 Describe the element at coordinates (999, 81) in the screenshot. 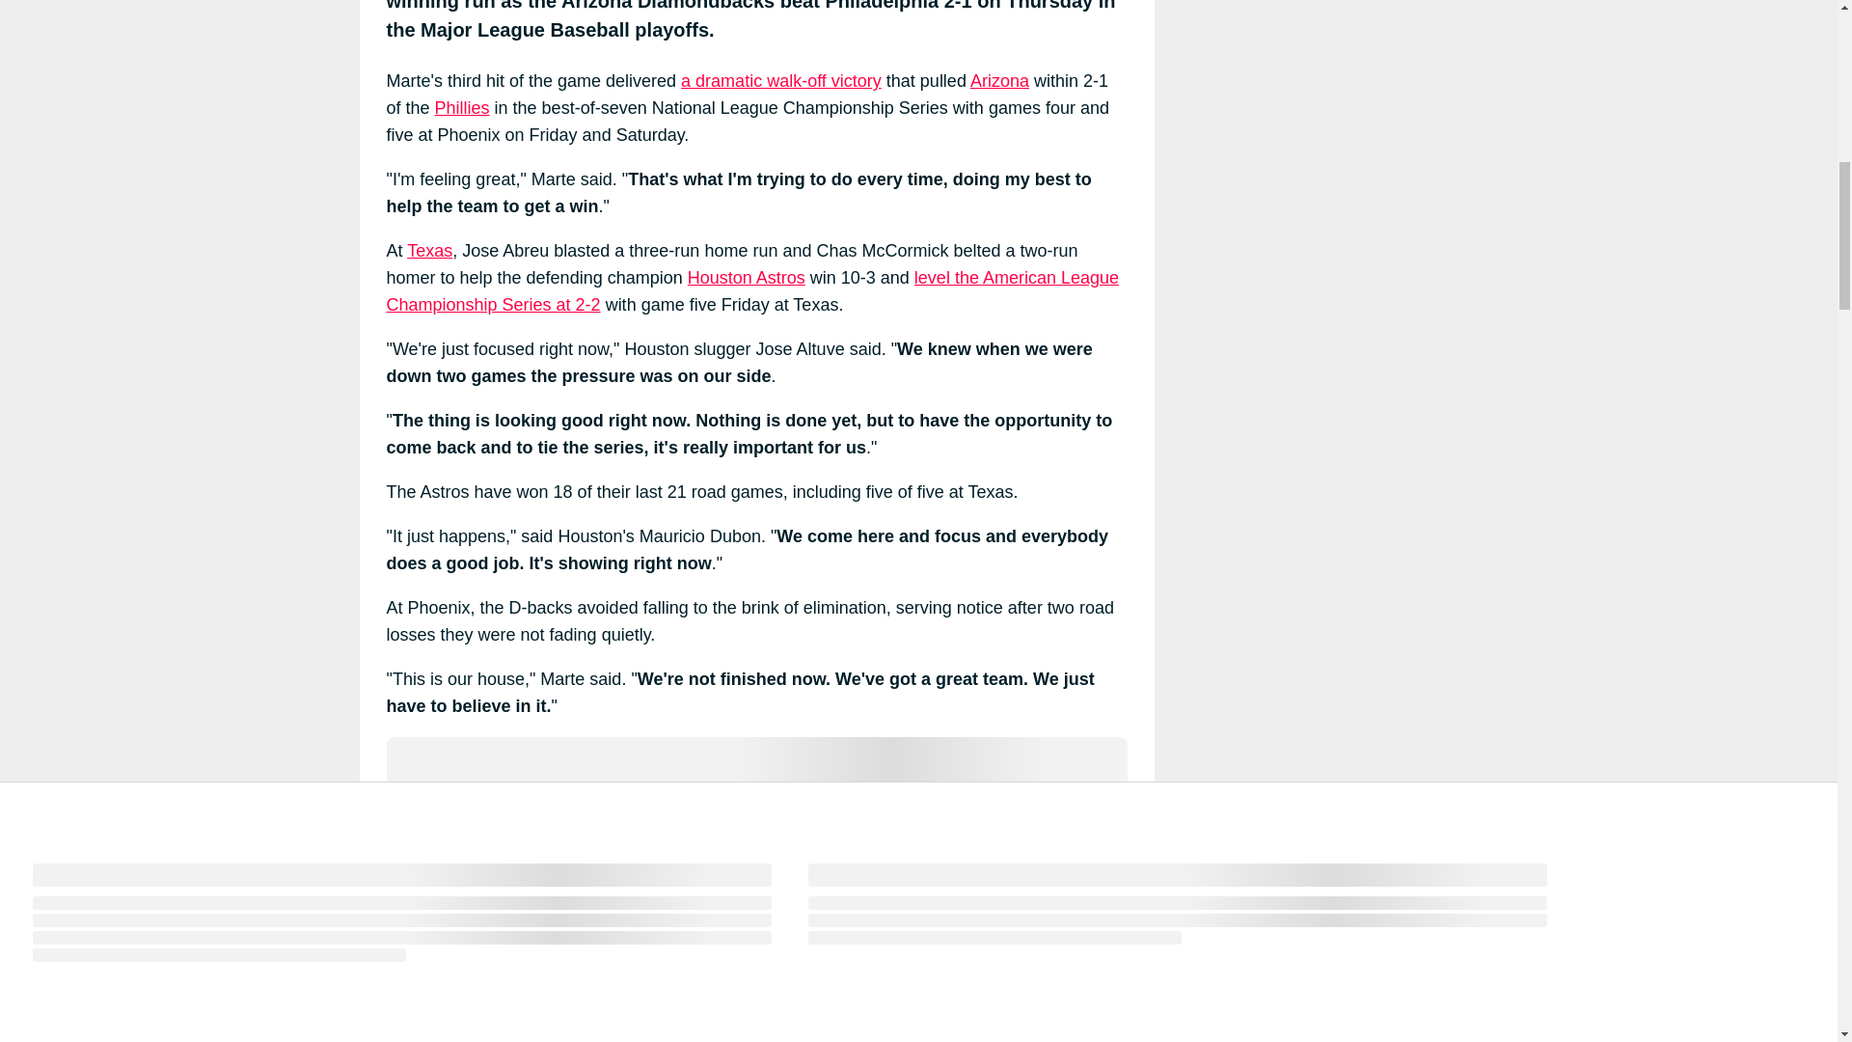

I see `Arizona` at that location.